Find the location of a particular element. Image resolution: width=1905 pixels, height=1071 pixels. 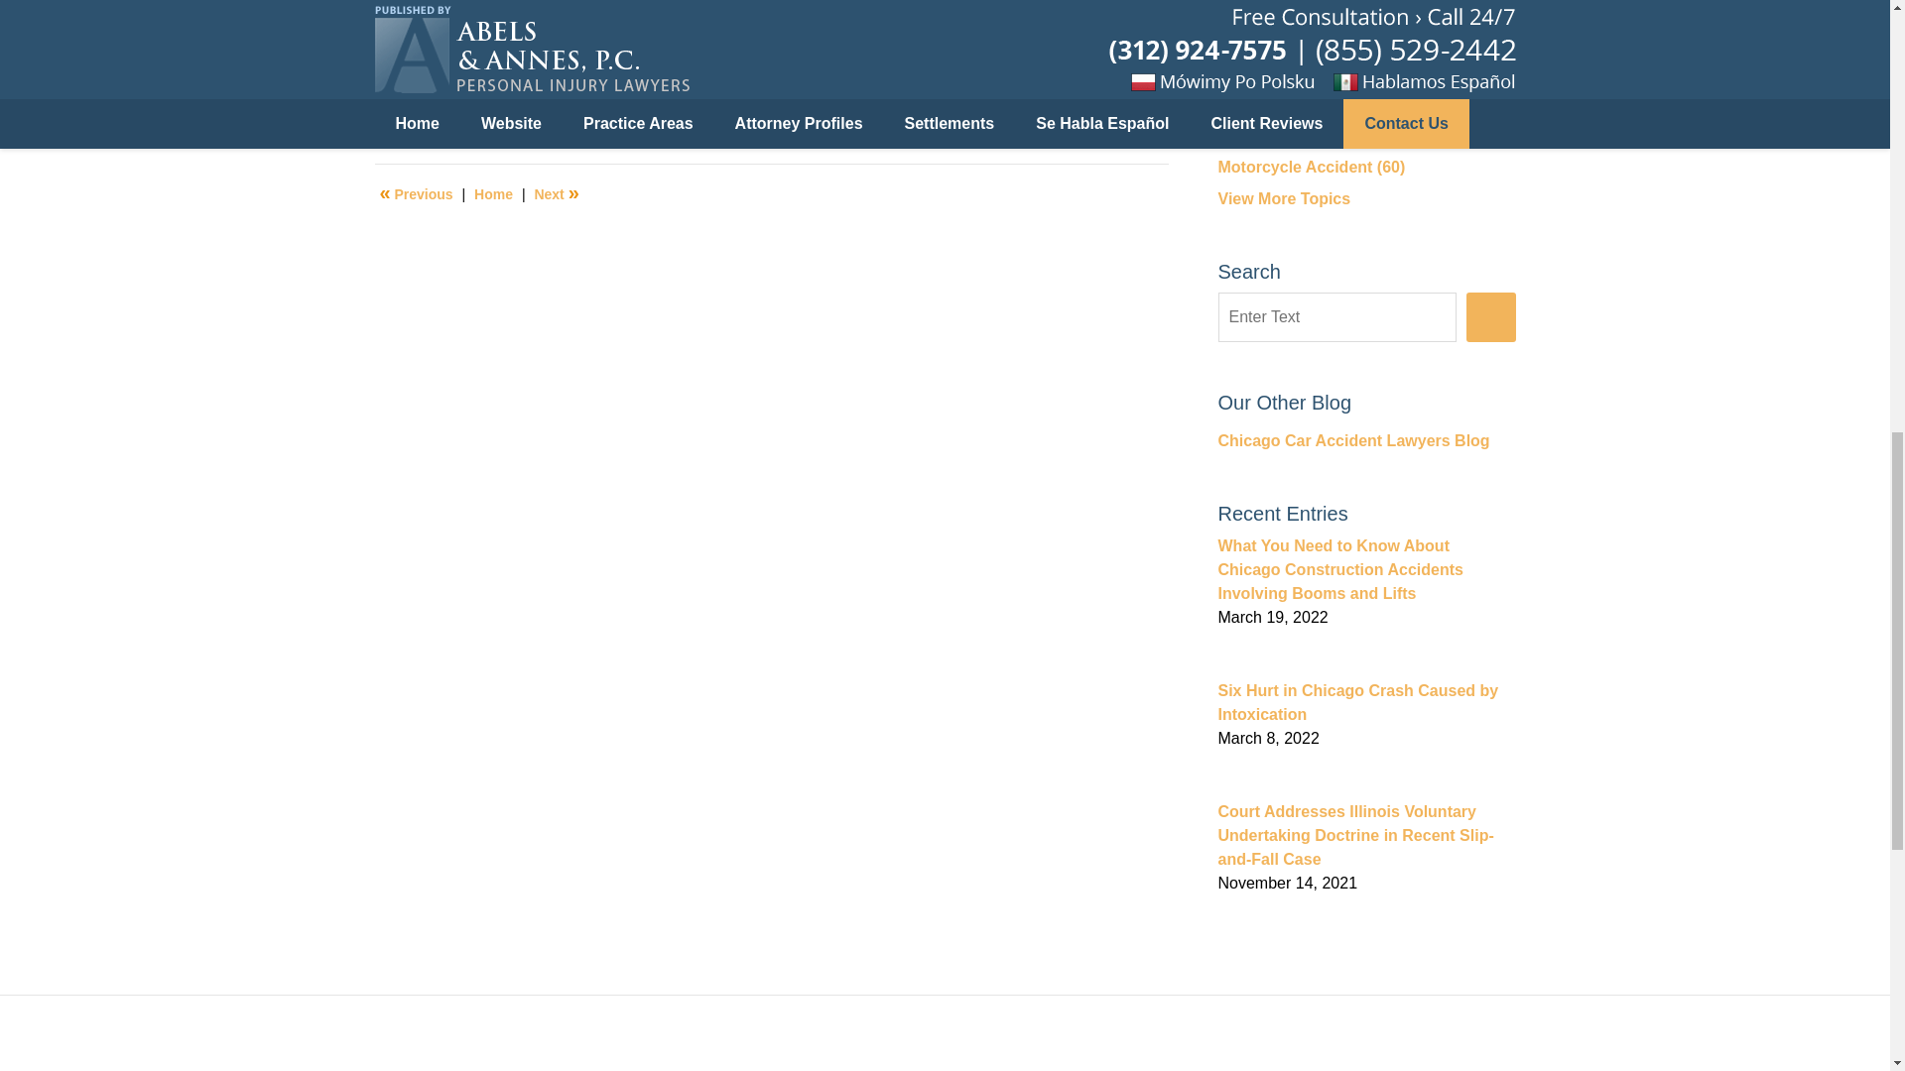

View all posts in Wrongful Death is located at coordinates (682, 107).